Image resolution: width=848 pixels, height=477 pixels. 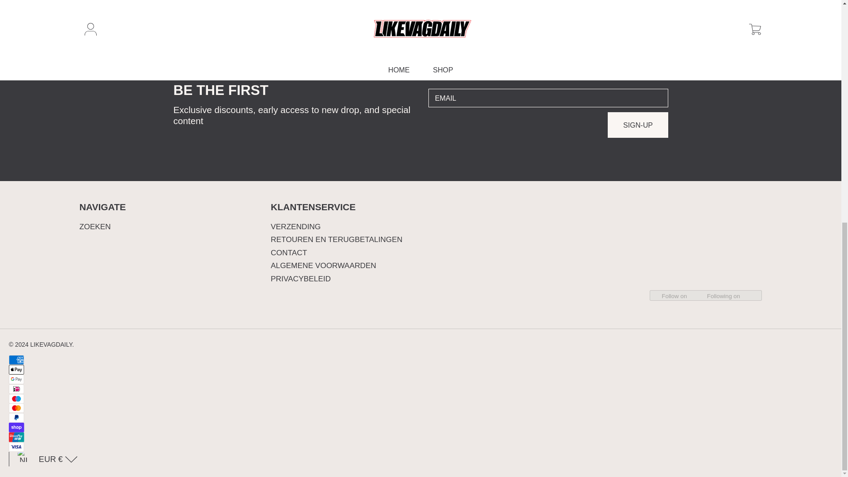 What do you see at coordinates (16, 427) in the screenshot?
I see `Shop Pay` at bounding box center [16, 427].